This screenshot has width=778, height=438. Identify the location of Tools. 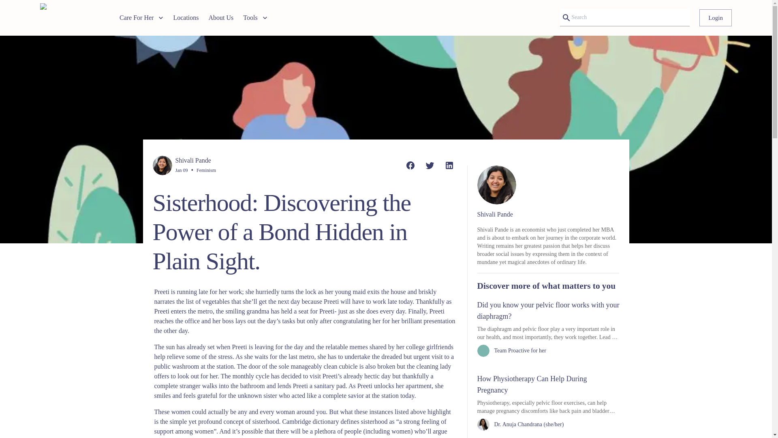
(254, 18).